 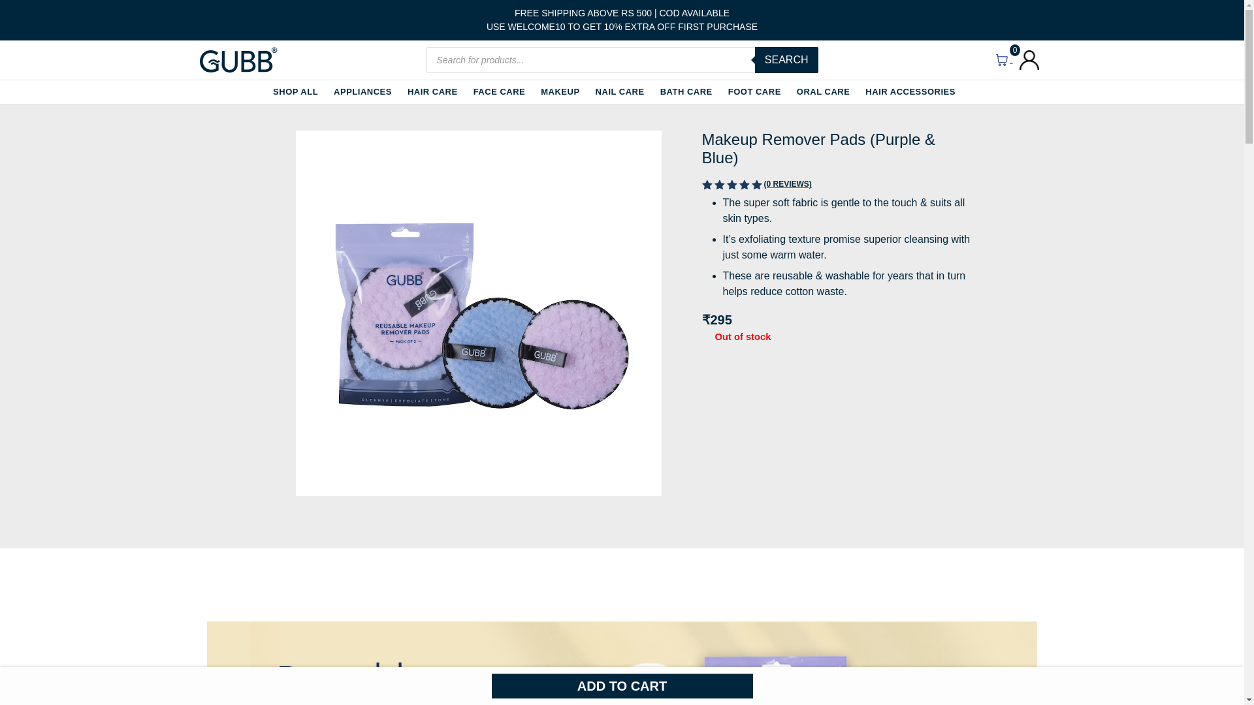 I want to click on MAKEUP, so click(x=560, y=91).